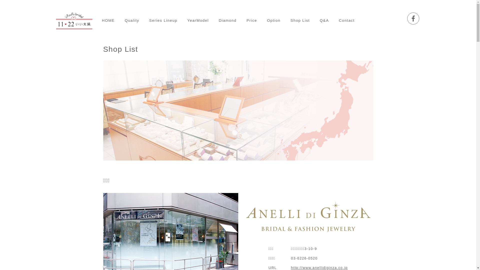 Image resolution: width=480 pixels, height=270 pixels. I want to click on Price, so click(252, 20).